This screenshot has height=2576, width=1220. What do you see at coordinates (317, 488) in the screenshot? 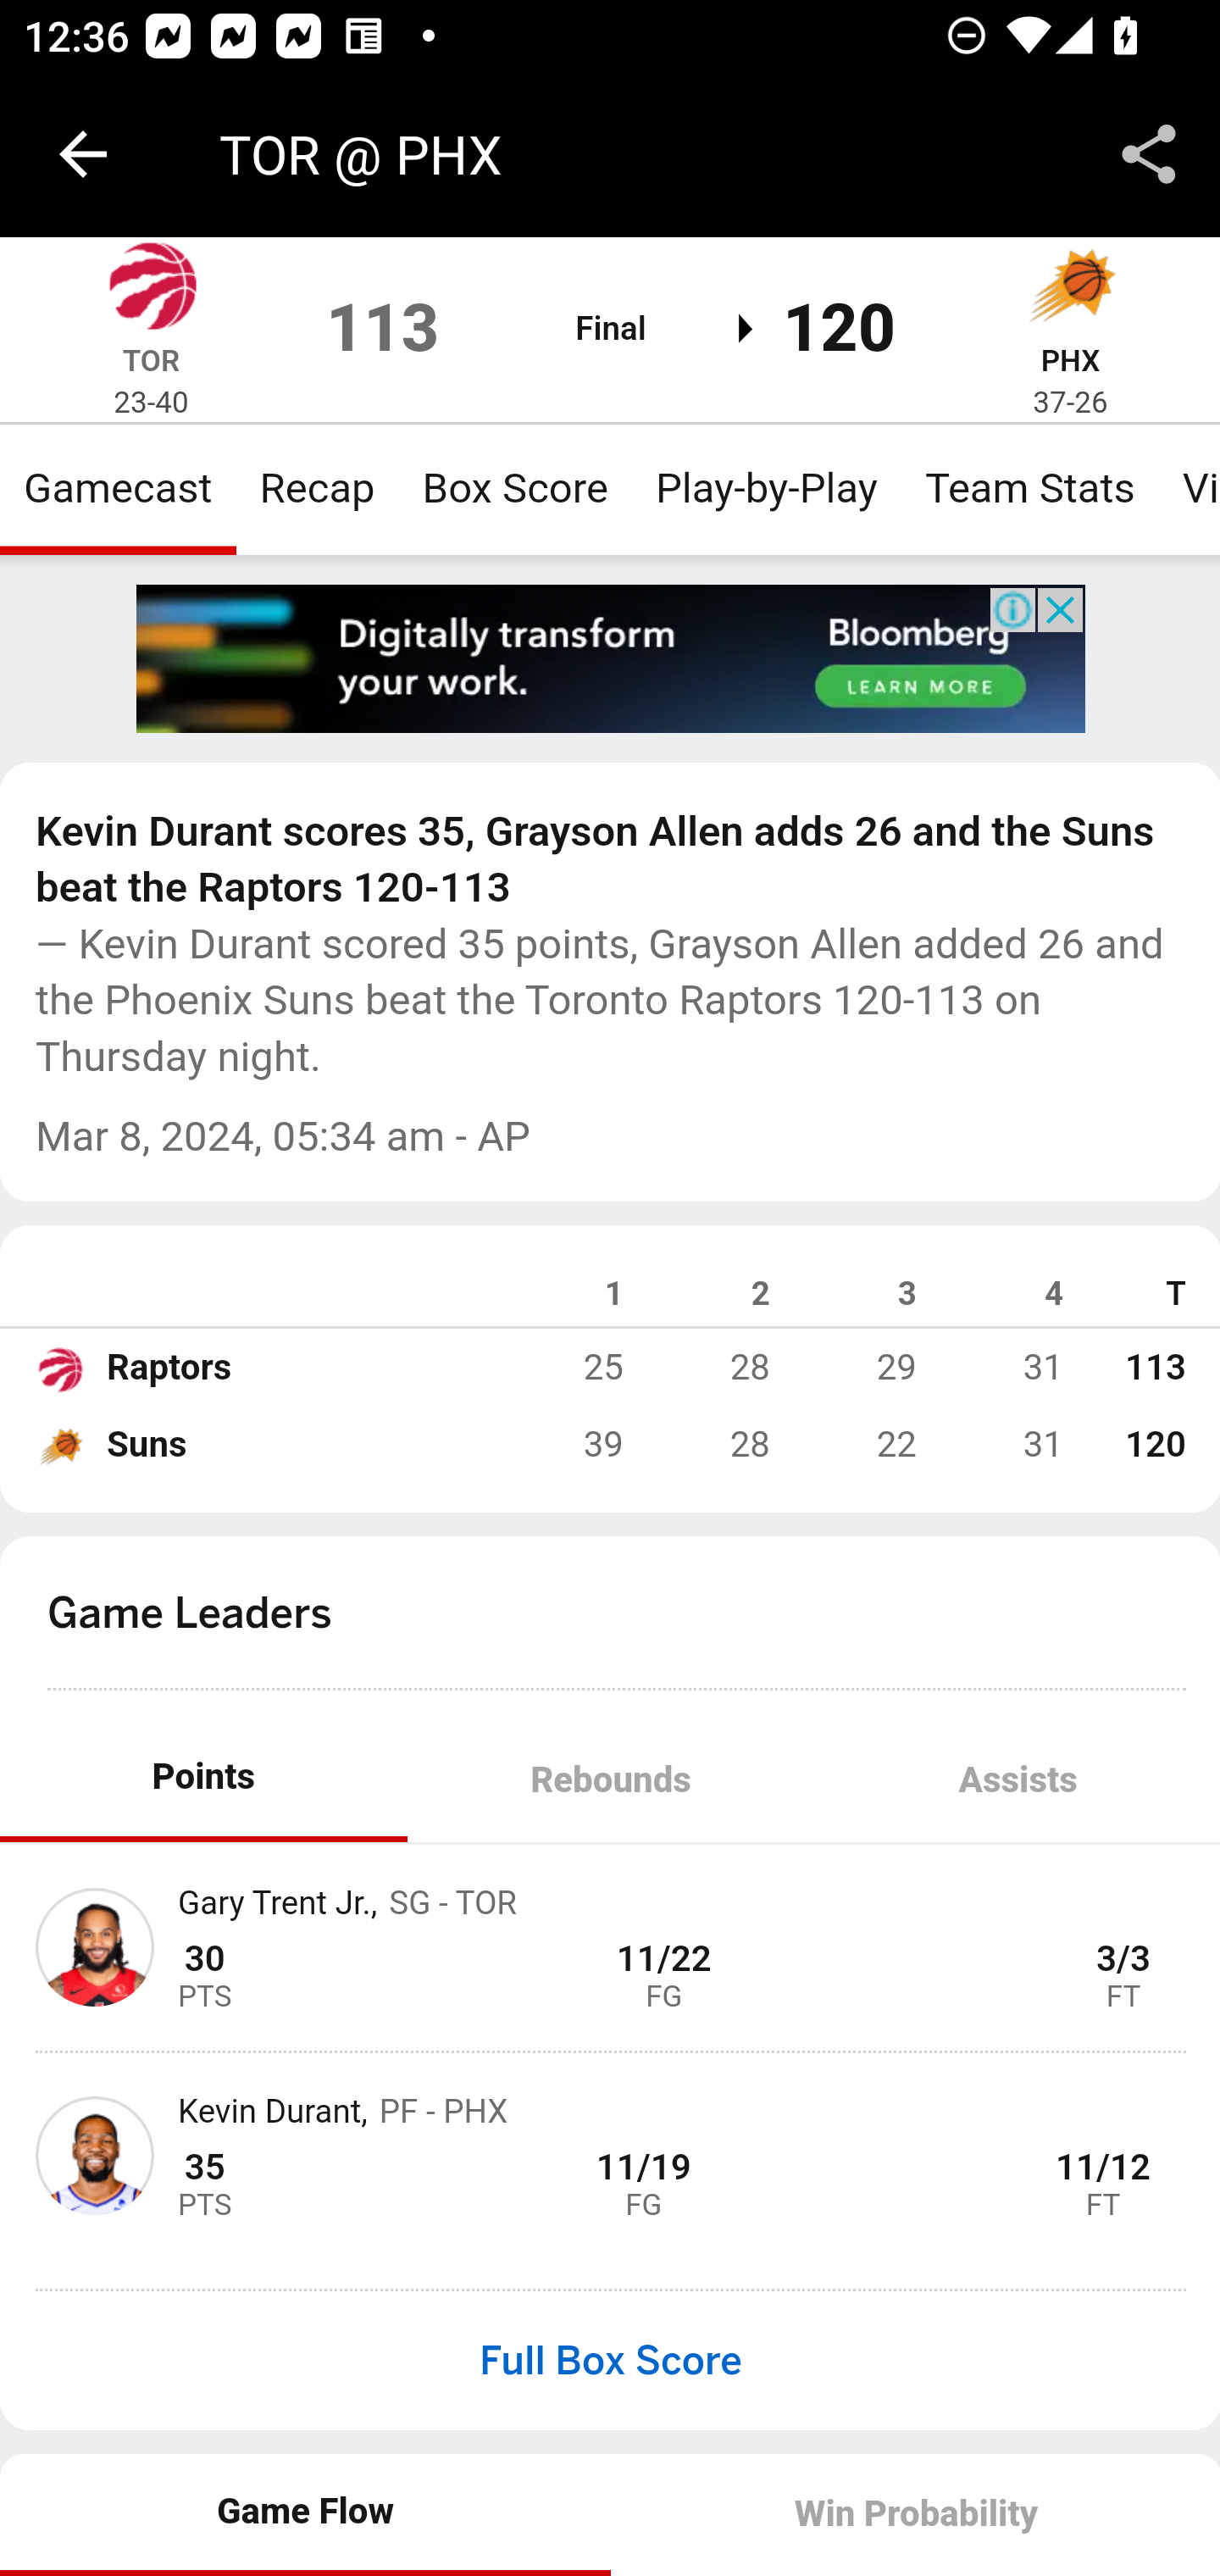
I see `Recap` at bounding box center [317, 488].